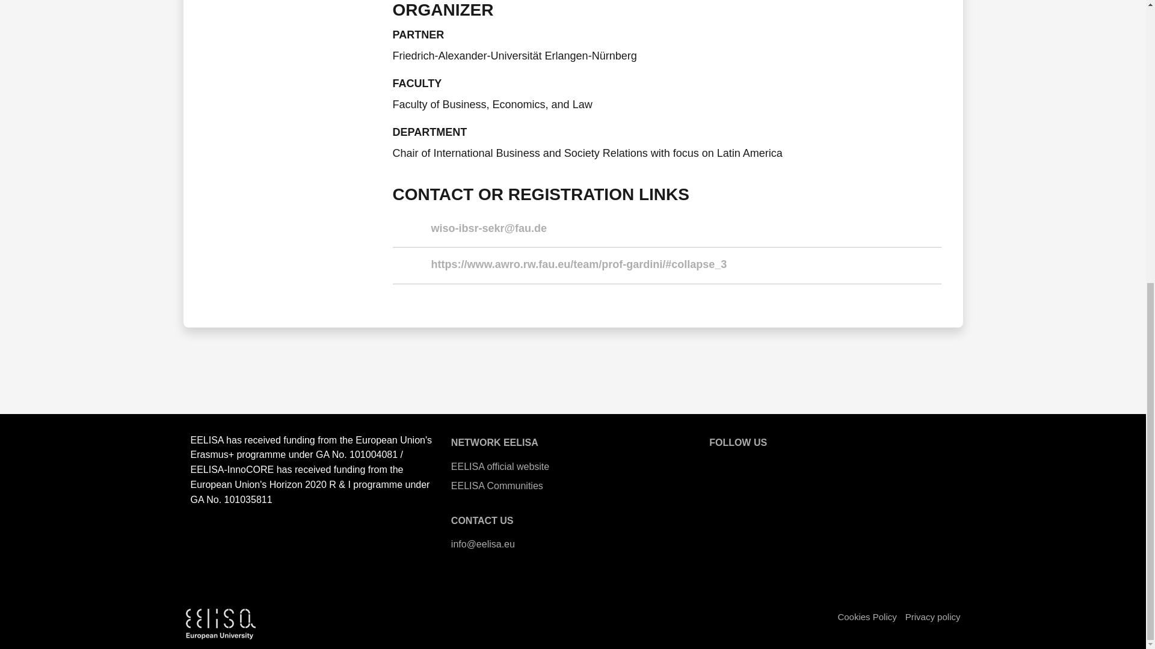  What do you see at coordinates (786, 464) in the screenshot?
I see `Facebook` at bounding box center [786, 464].